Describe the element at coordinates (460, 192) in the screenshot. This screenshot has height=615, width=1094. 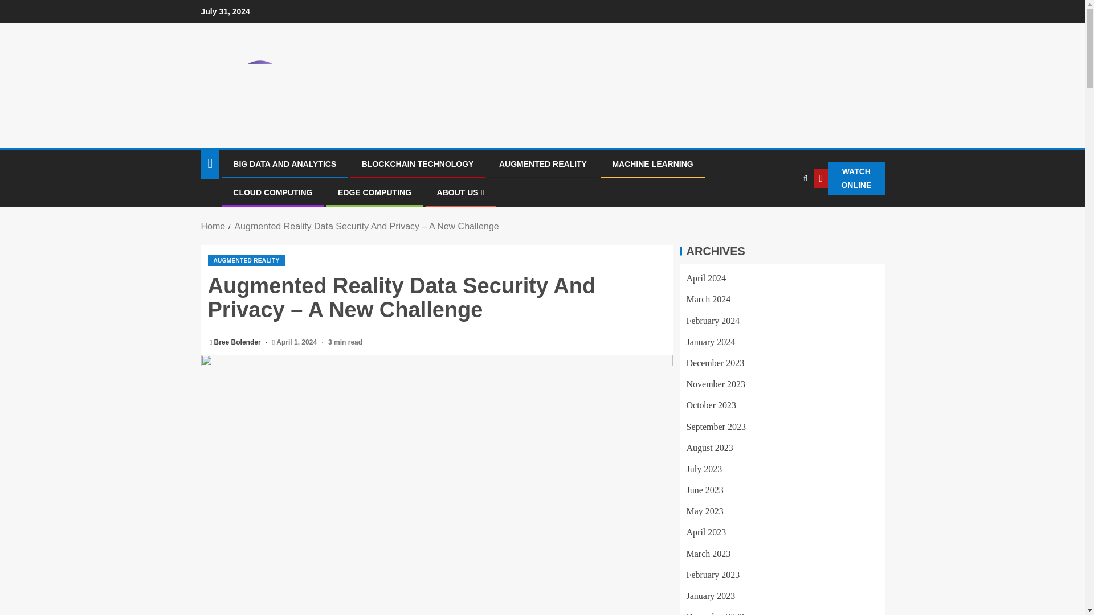
I see `ABOUT US` at that location.